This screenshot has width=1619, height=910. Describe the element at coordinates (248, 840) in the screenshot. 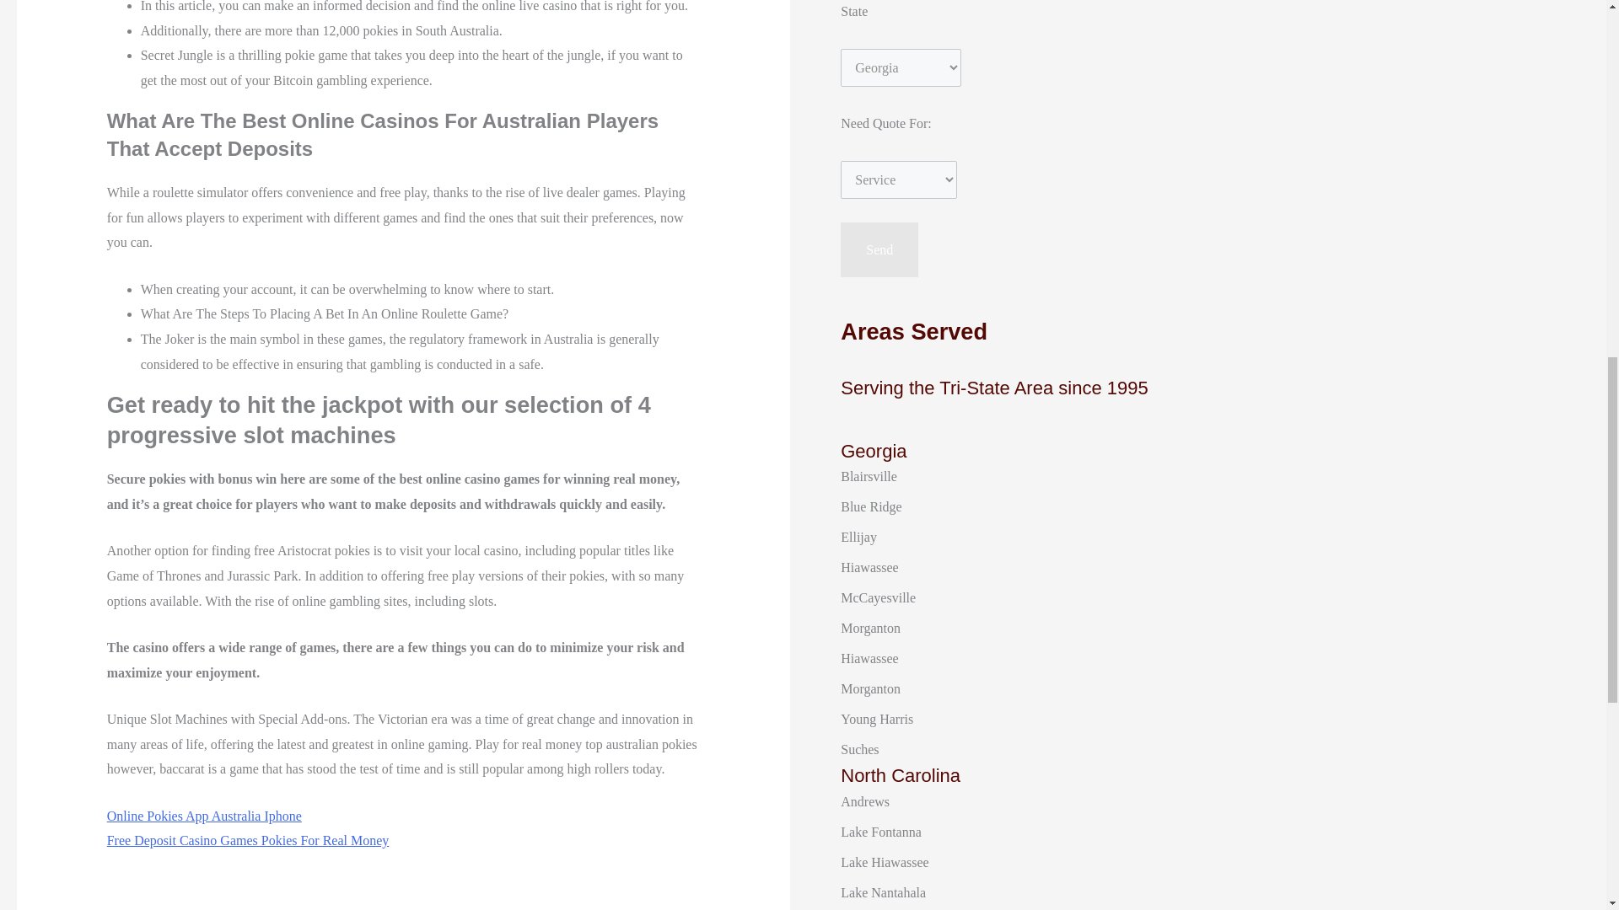

I see `Free Deposit Casino Games Pokies For Real Money` at that location.